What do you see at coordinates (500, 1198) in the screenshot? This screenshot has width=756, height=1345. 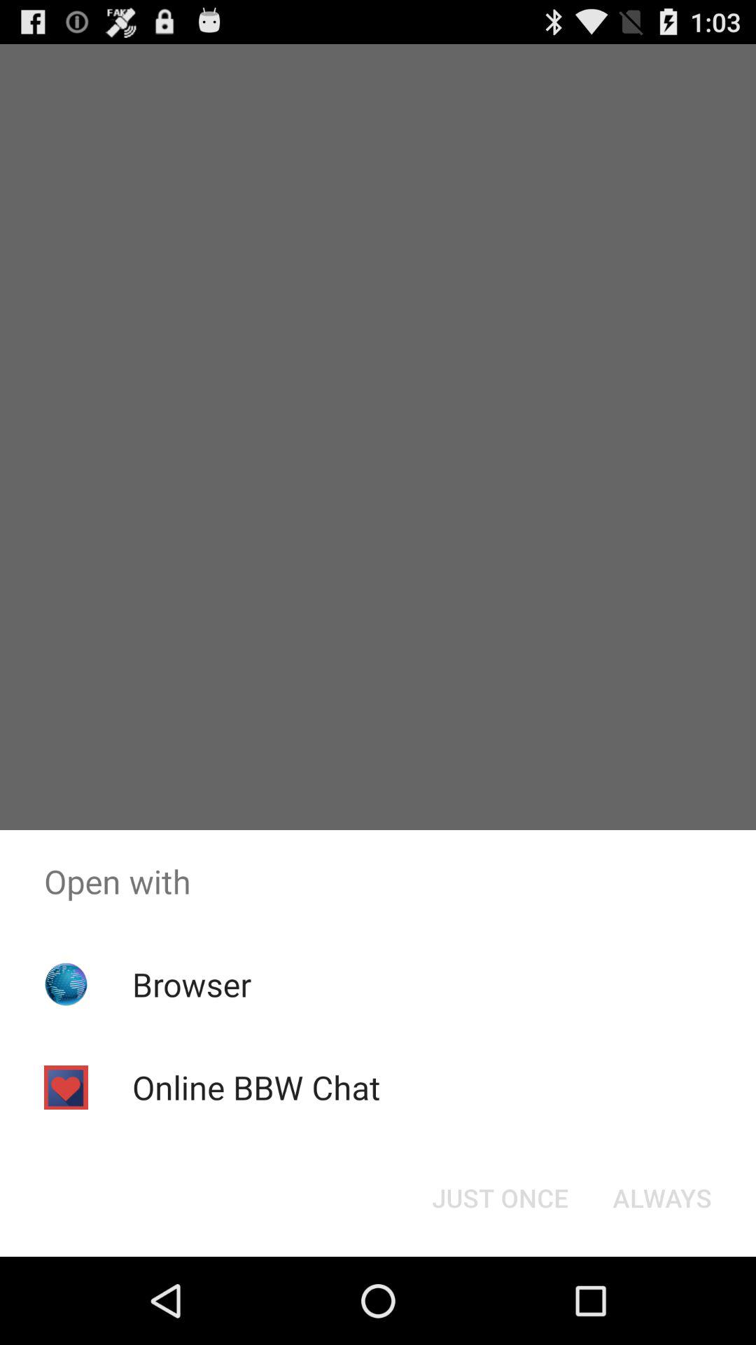 I see `choose the item to the left of the always button` at bounding box center [500, 1198].